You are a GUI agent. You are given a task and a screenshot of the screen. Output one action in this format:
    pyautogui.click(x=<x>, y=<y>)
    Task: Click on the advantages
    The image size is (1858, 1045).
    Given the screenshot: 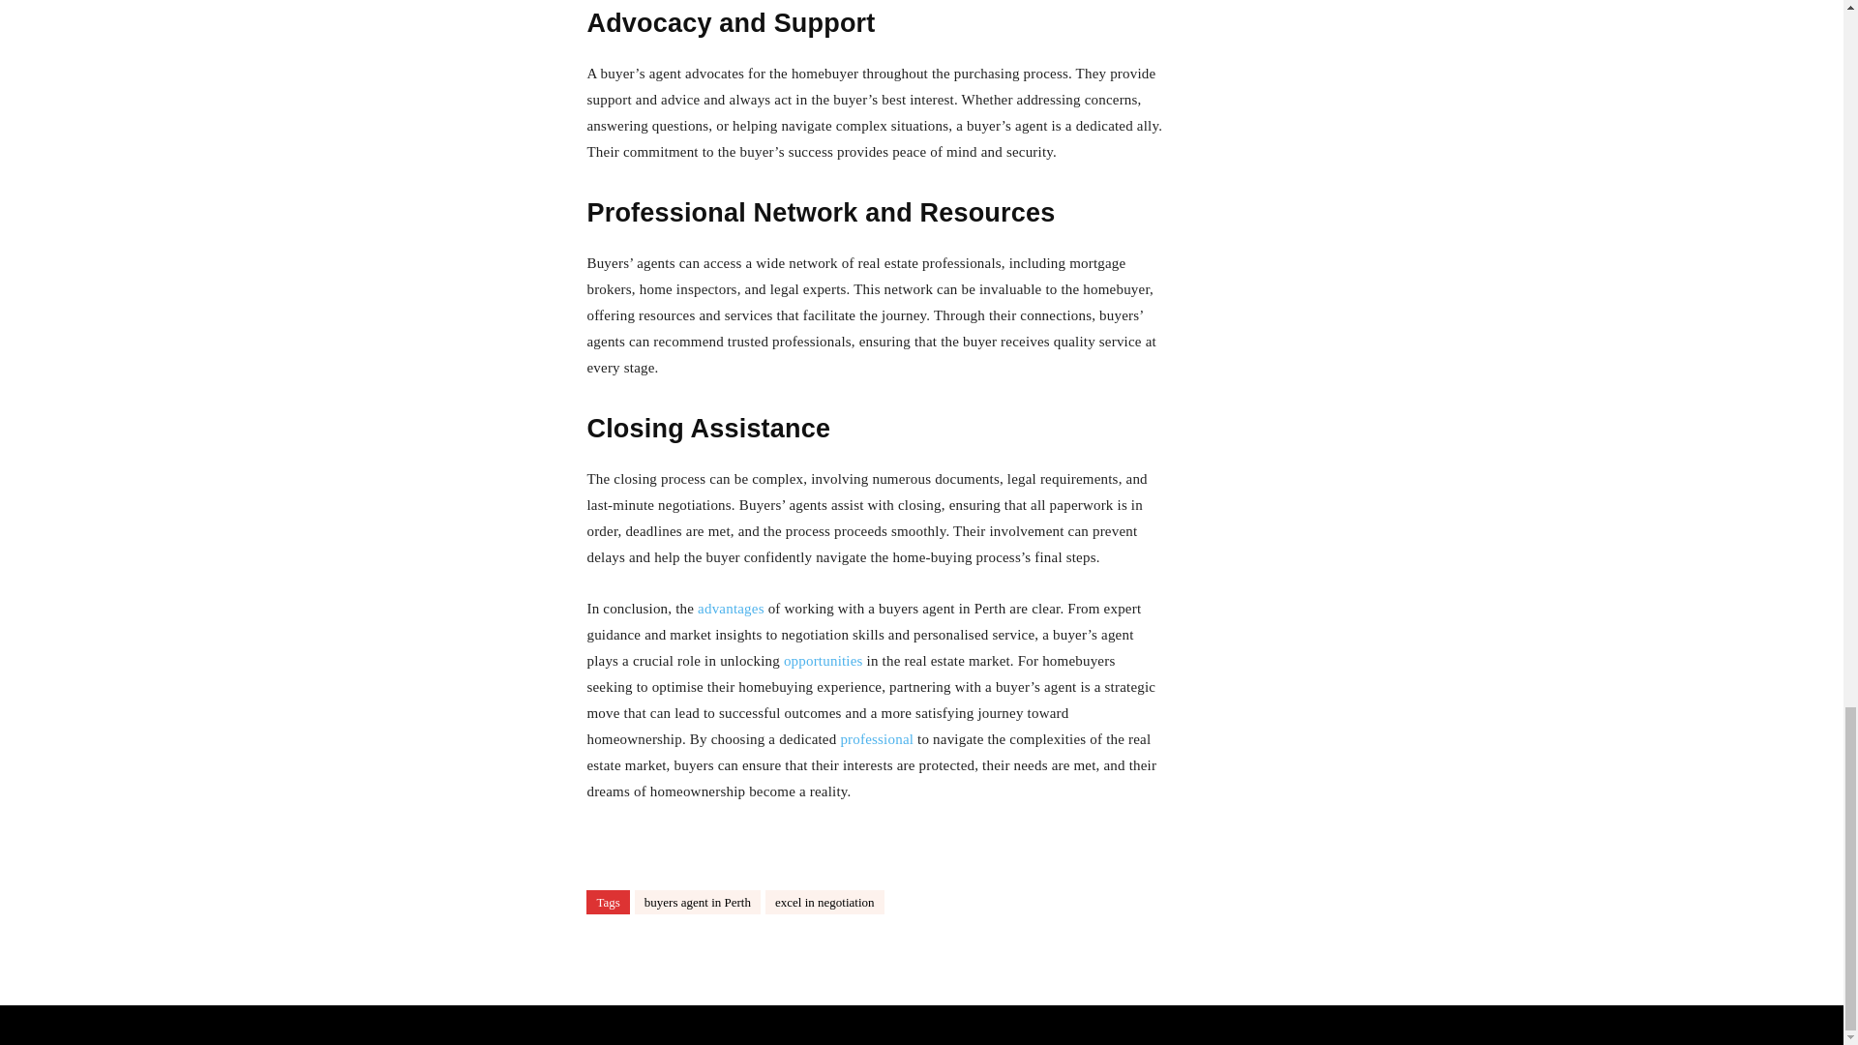 What is the action you would take?
    pyautogui.click(x=731, y=609)
    